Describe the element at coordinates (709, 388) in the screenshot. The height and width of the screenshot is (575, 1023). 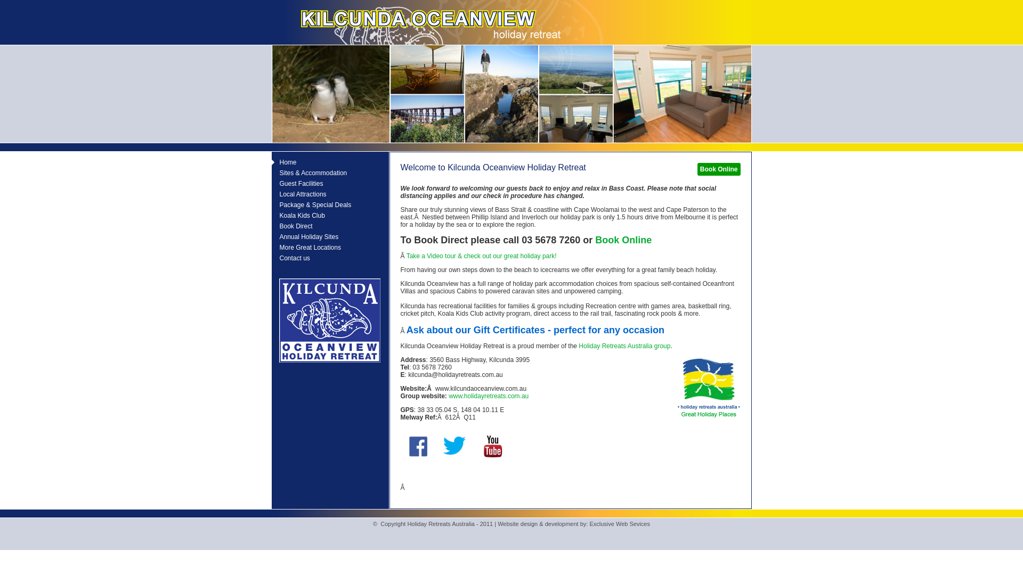
I see `holiday_logo` at that location.